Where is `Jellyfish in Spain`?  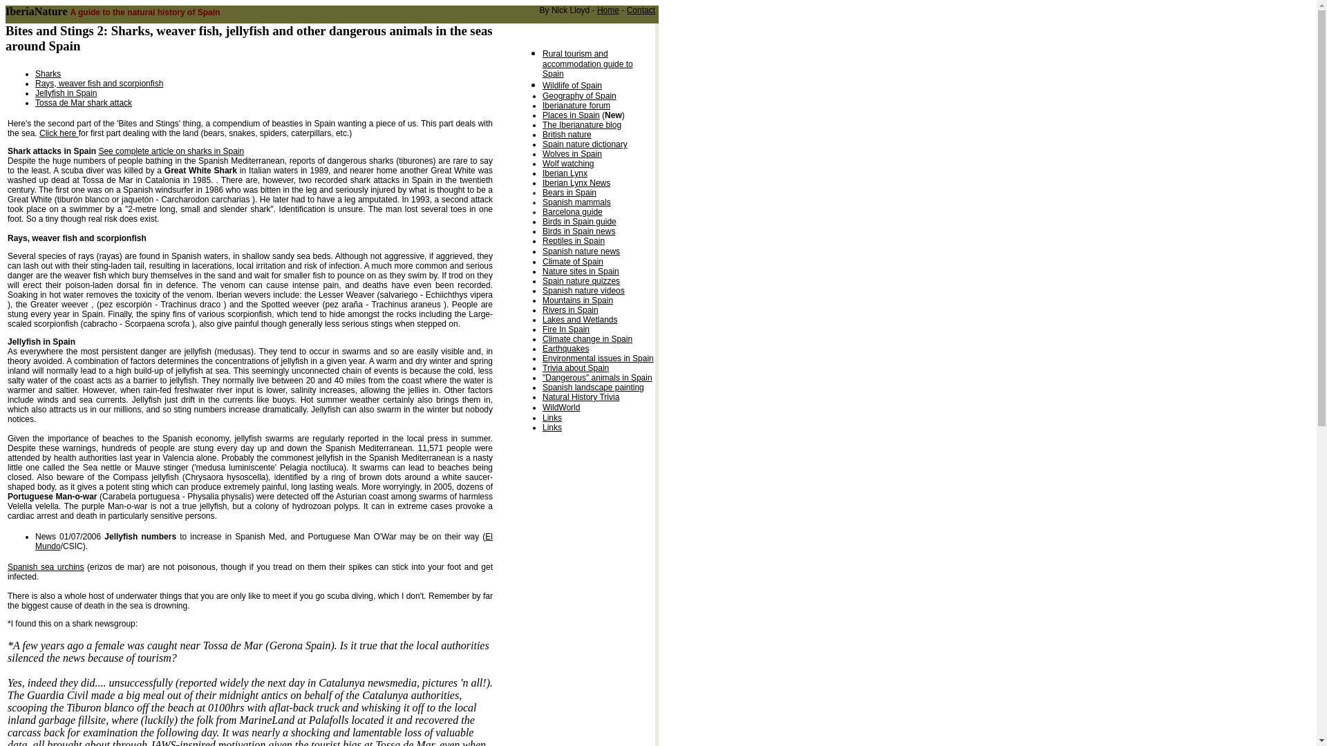
Jellyfish in Spain is located at coordinates (66, 93).